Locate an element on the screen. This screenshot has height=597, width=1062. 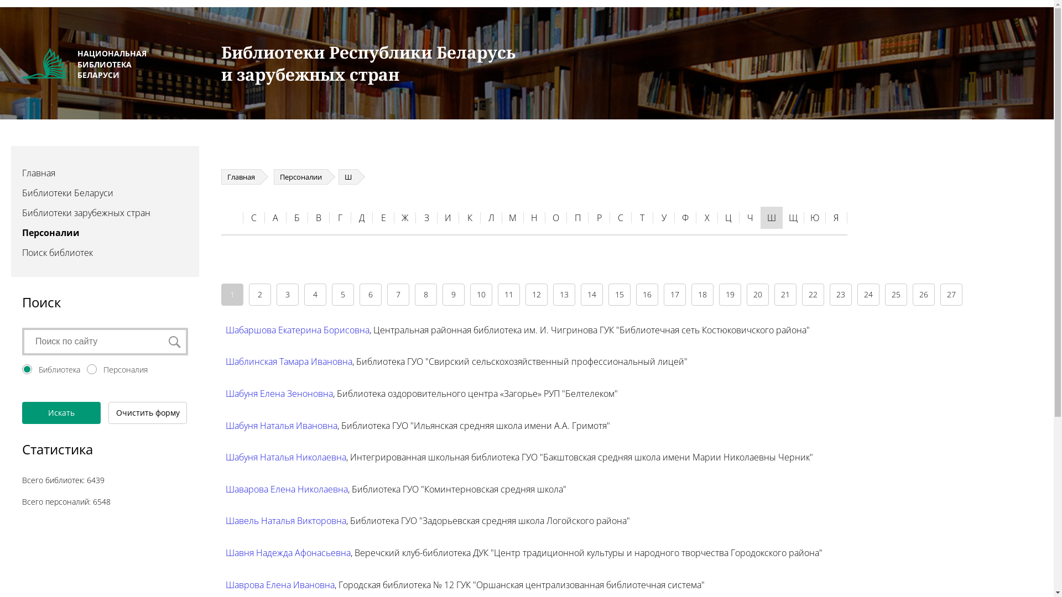
12 is located at coordinates (537, 295).